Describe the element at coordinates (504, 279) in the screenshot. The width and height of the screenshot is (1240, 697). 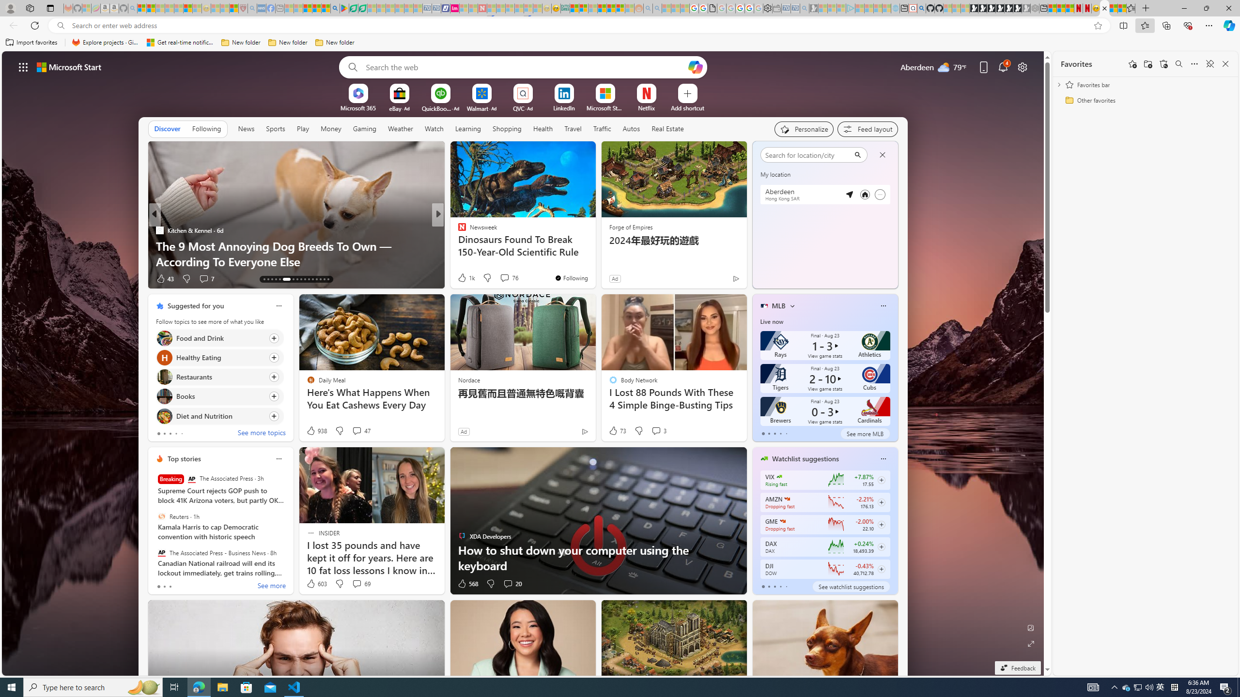
I see `View comments 6 Comment` at that location.